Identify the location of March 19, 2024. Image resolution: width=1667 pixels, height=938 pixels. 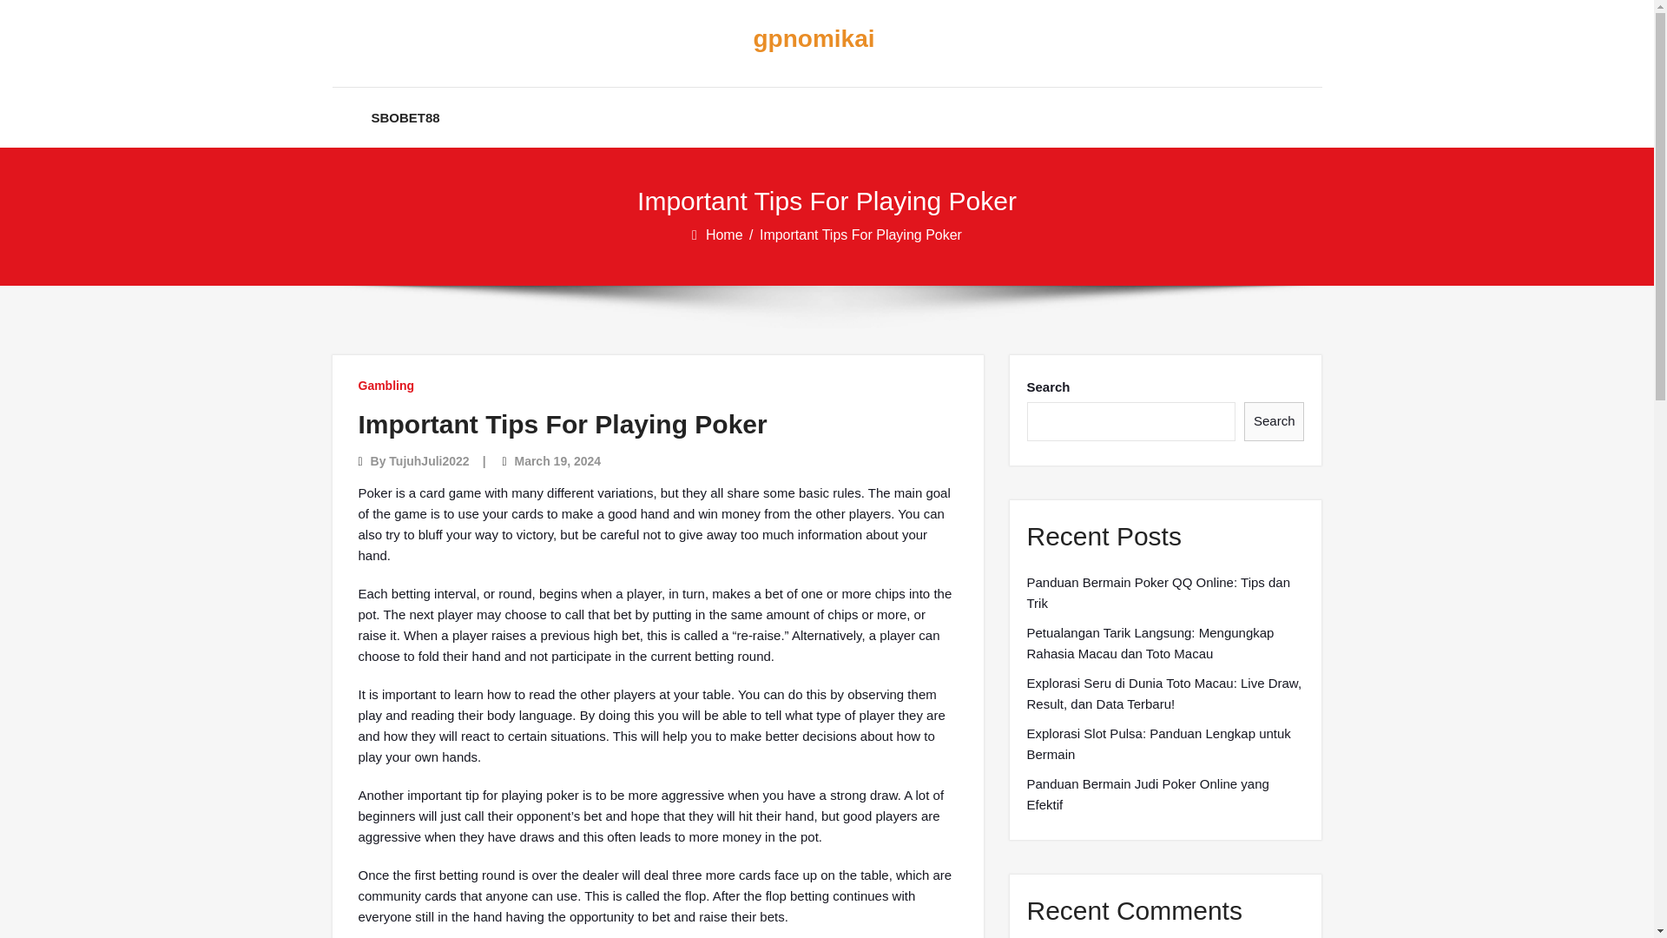
(557, 460).